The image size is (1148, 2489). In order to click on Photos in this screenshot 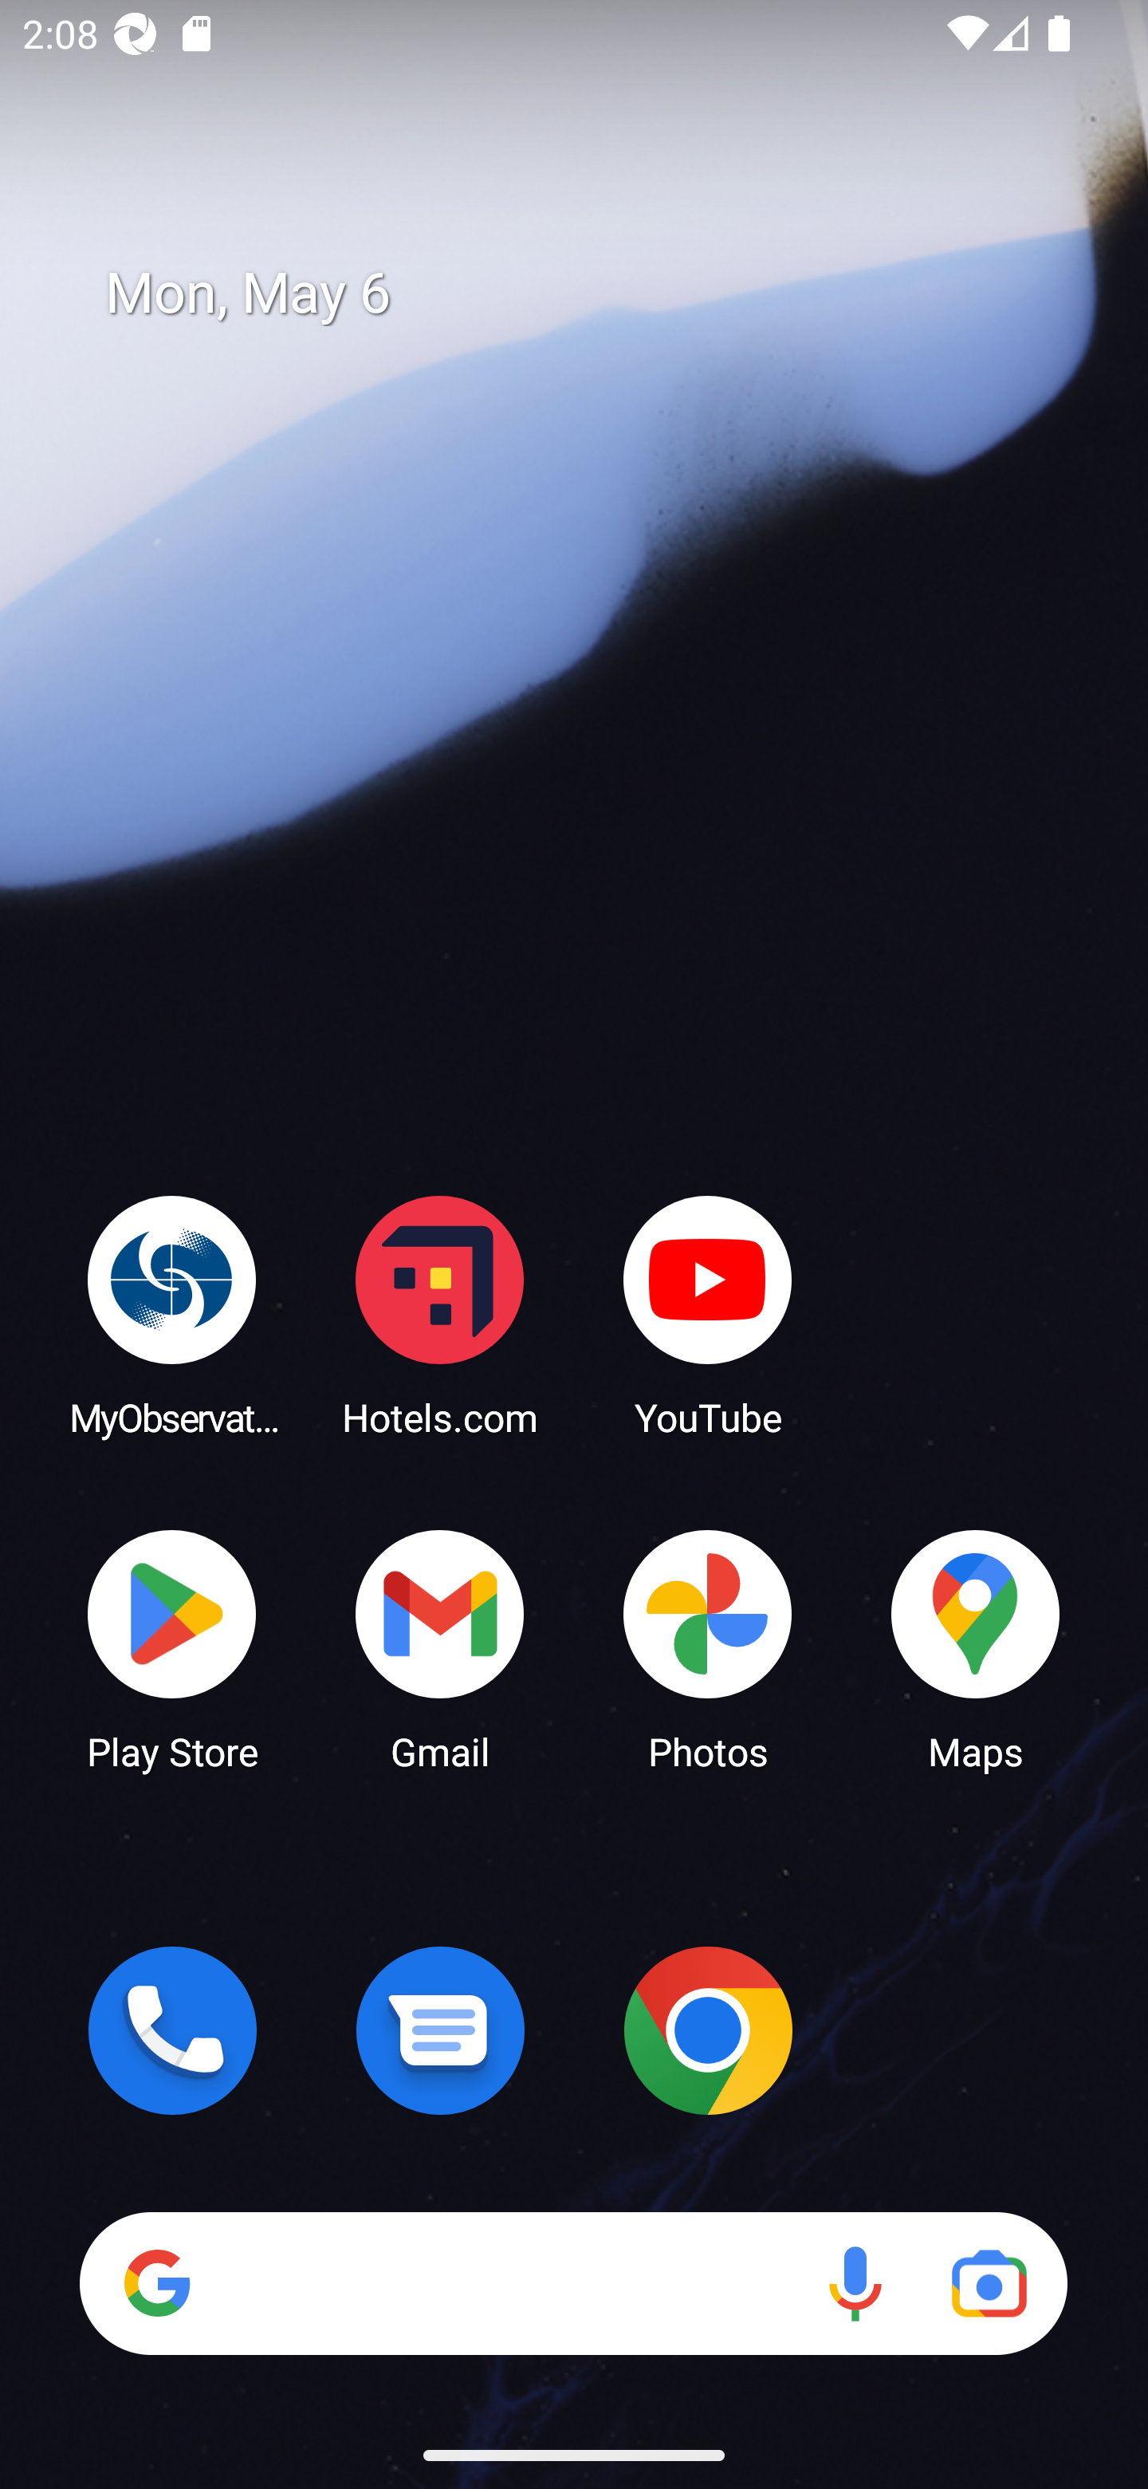, I will do `click(708, 1648)`.